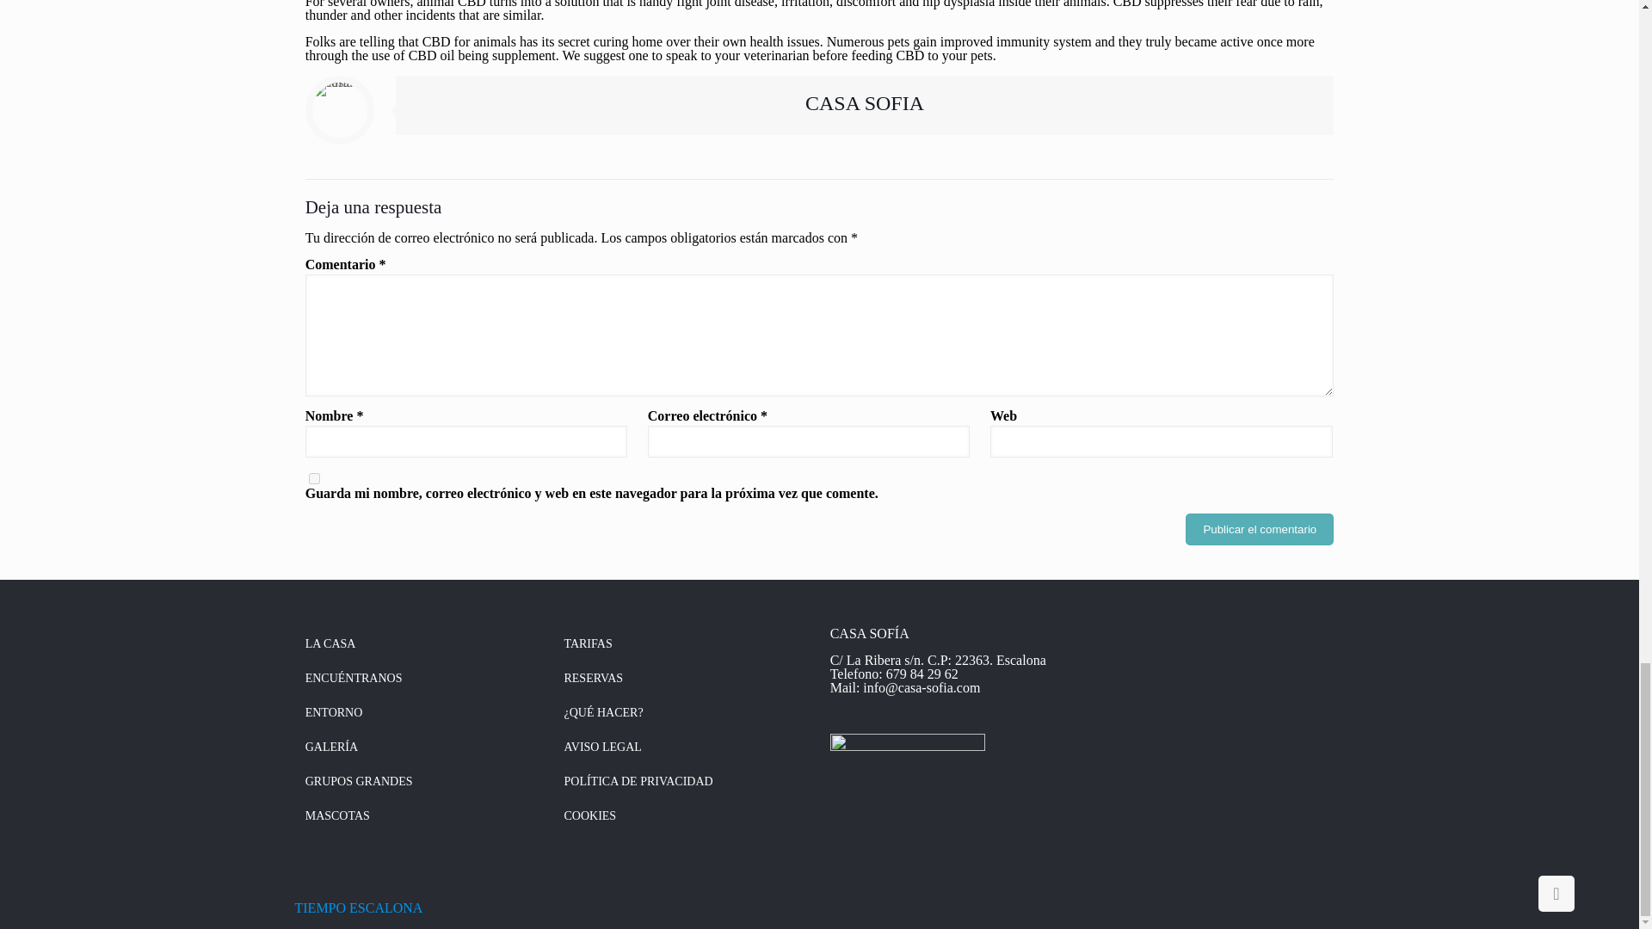 The width and height of the screenshot is (1652, 929). I want to click on ENTORNO, so click(428, 712).